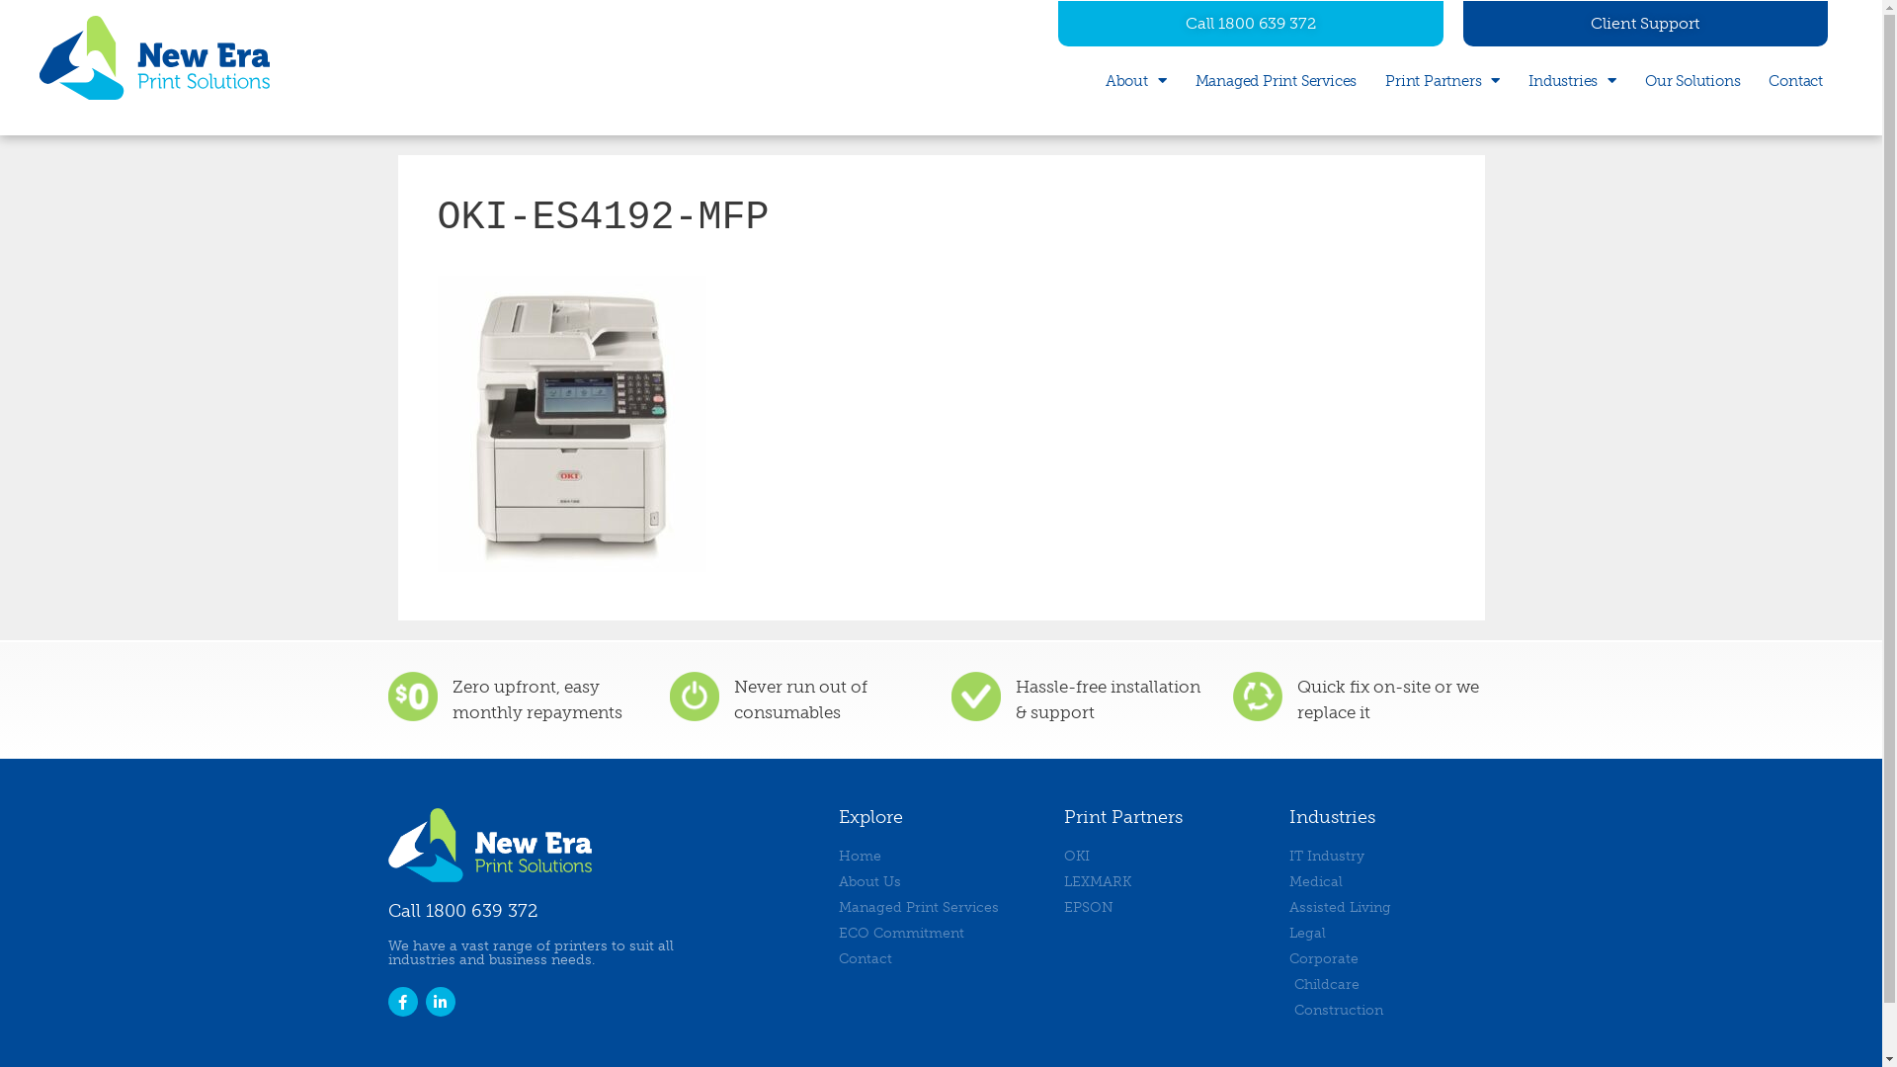 The height and width of the screenshot is (1067, 1897). I want to click on About Us, so click(941, 881).